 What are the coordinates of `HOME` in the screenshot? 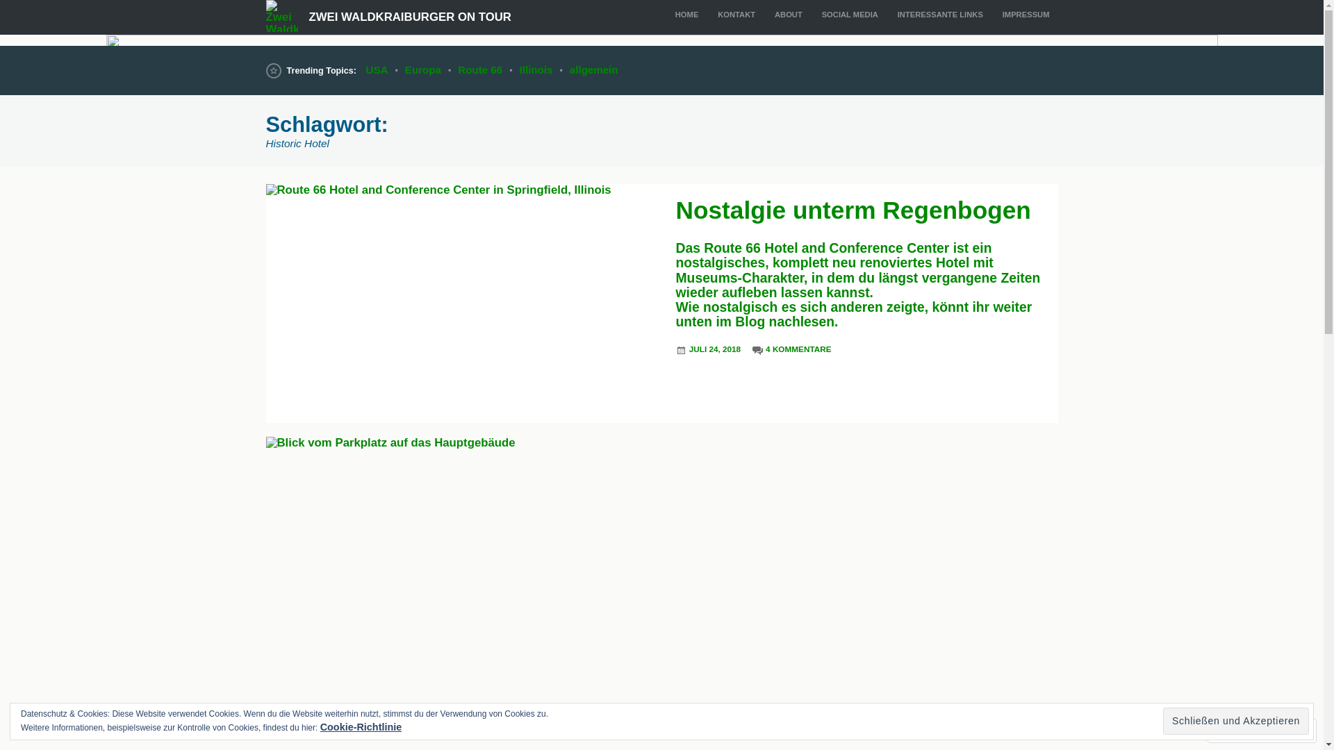 It's located at (686, 15).